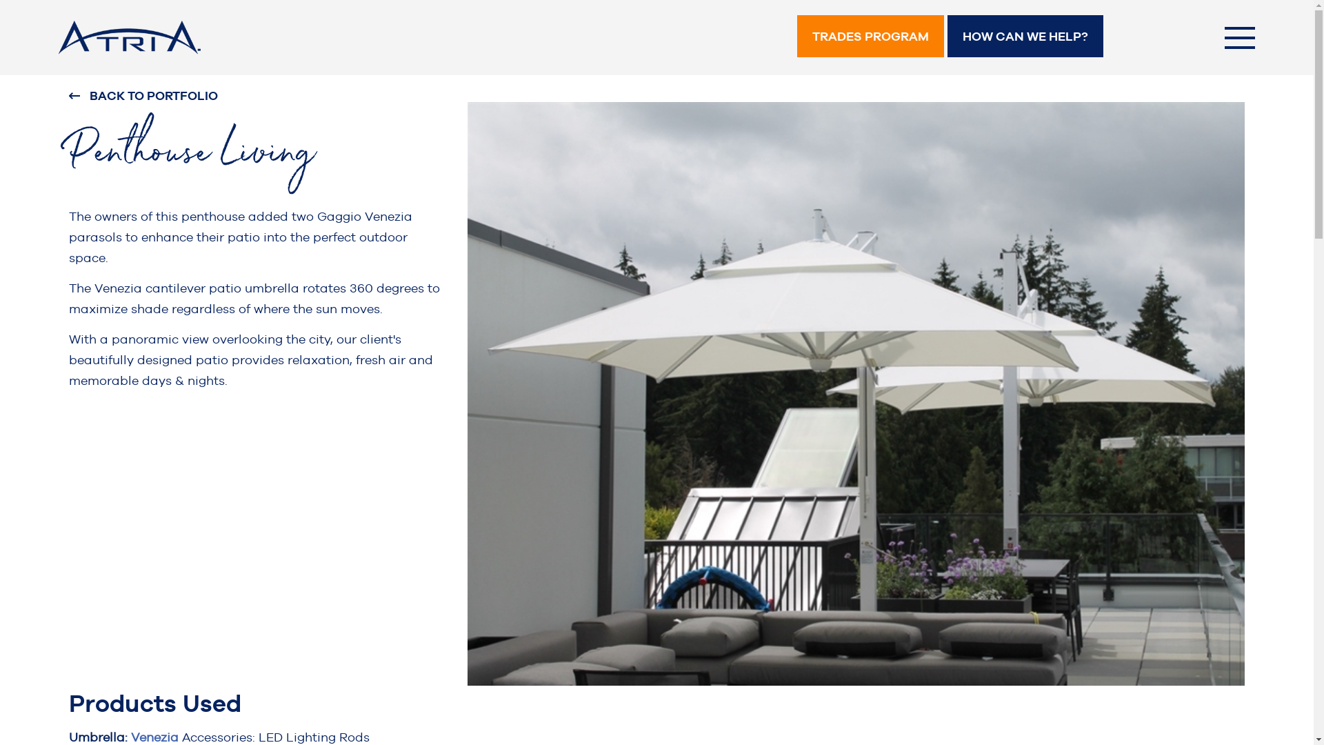 The height and width of the screenshot is (745, 1324). Describe the element at coordinates (1025, 36) in the screenshot. I see `HOW CAN WE HELP?` at that location.